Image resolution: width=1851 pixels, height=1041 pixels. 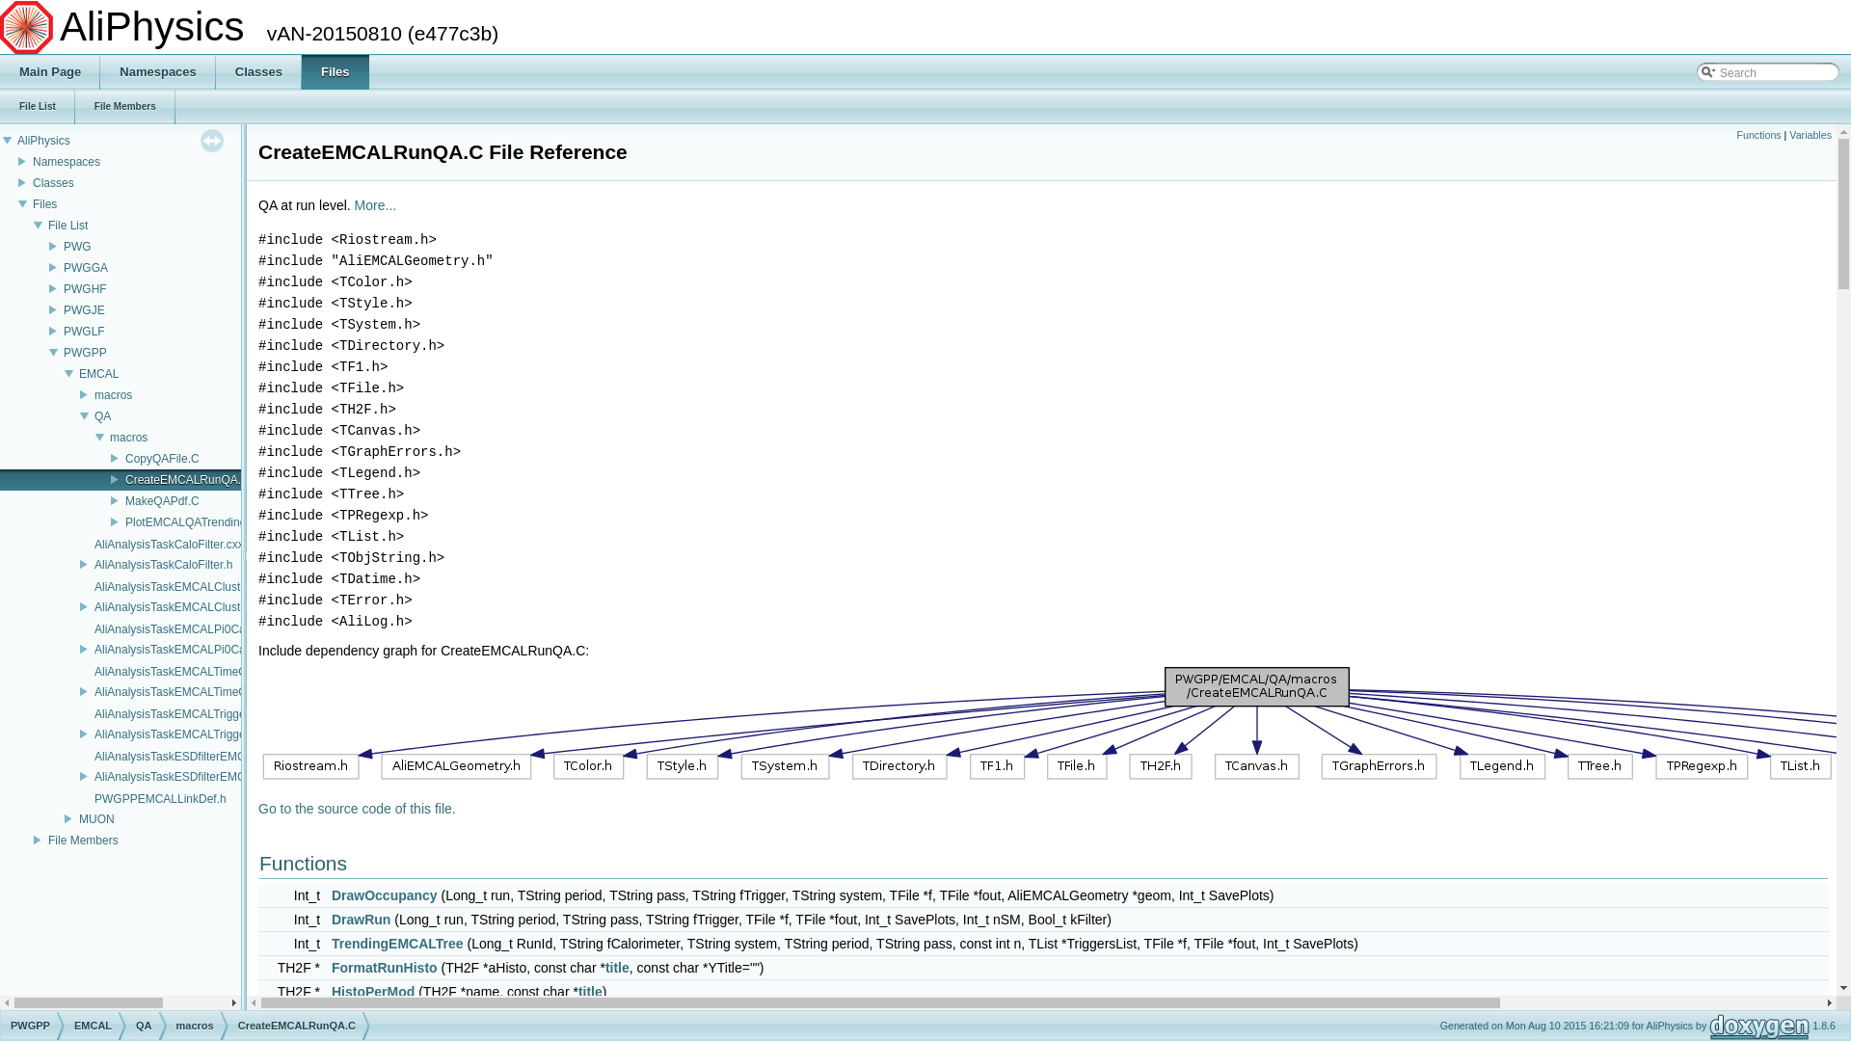 I want to click on DrawRun, so click(x=361, y=920).